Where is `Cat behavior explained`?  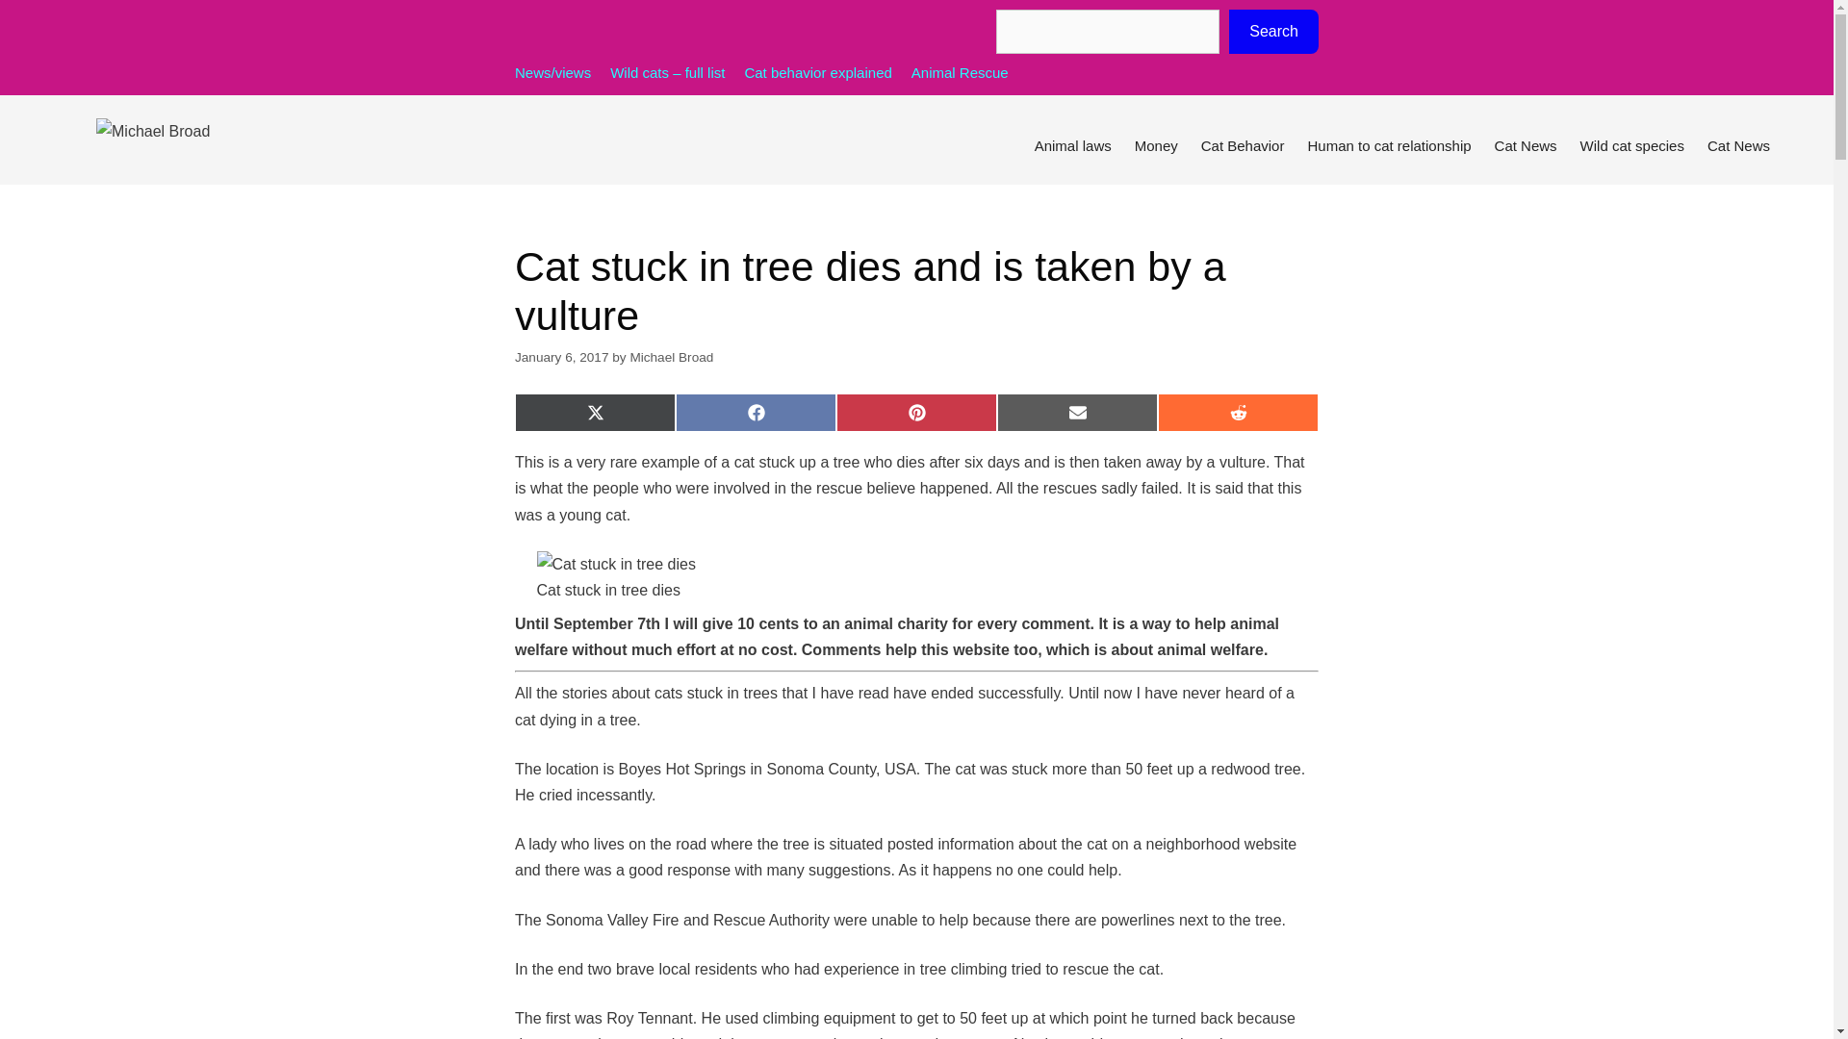
Cat behavior explained is located at coordinates (817, 72).